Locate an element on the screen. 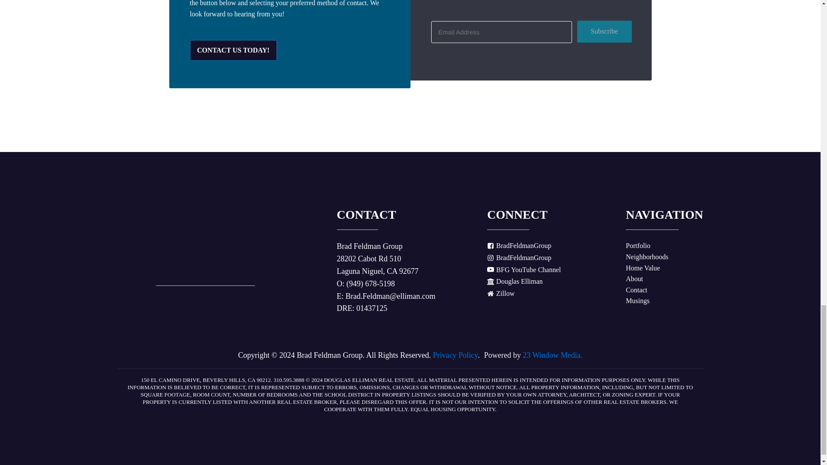 This screenshot has width=827, height=465. BFG YouTube Channel is located at coordinates (524, 270).